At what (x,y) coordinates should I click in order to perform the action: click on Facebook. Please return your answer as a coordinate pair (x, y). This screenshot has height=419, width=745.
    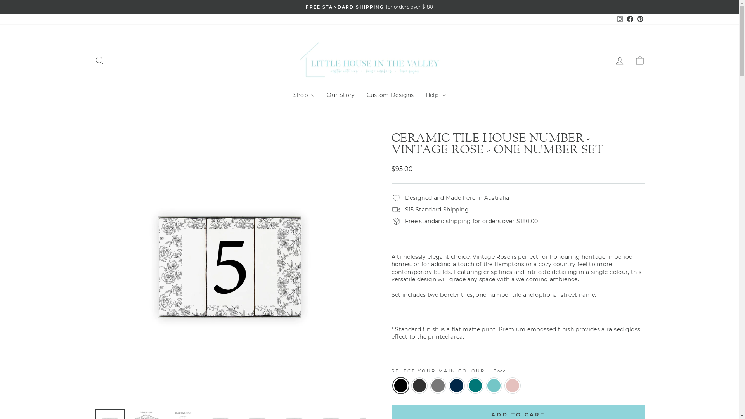
    Looking at the image, I should click on (630, 19).